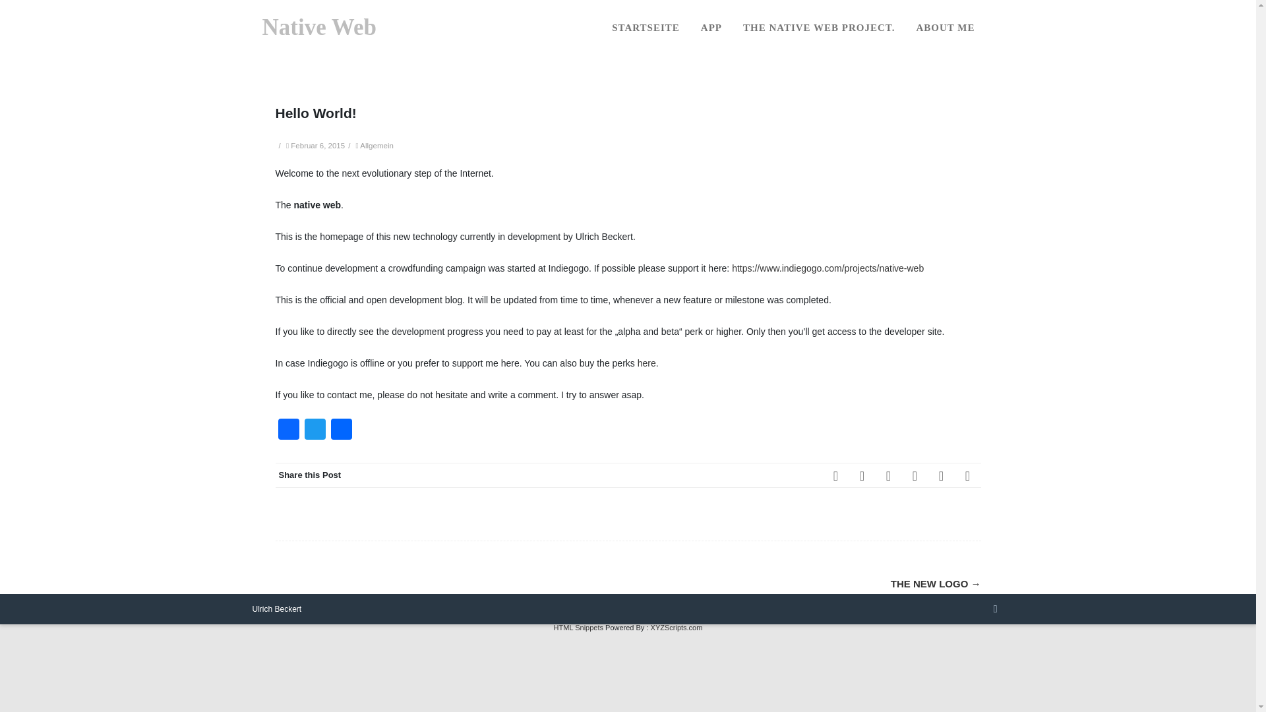  I want to click on APP, so click(711, 28).